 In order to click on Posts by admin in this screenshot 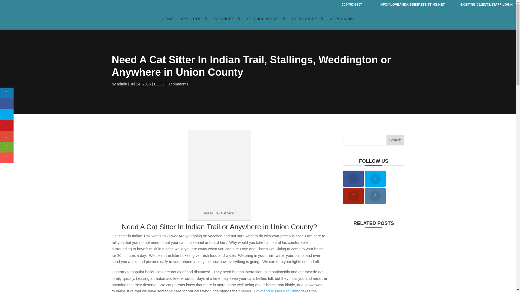, I will do `click(122, 84)`.